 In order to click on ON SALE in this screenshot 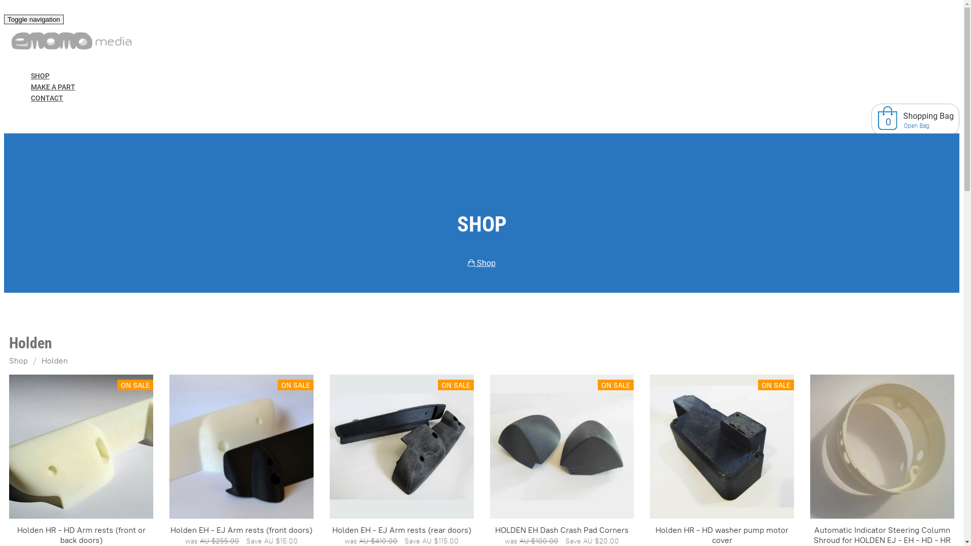, I will do `click(242, 447)`.